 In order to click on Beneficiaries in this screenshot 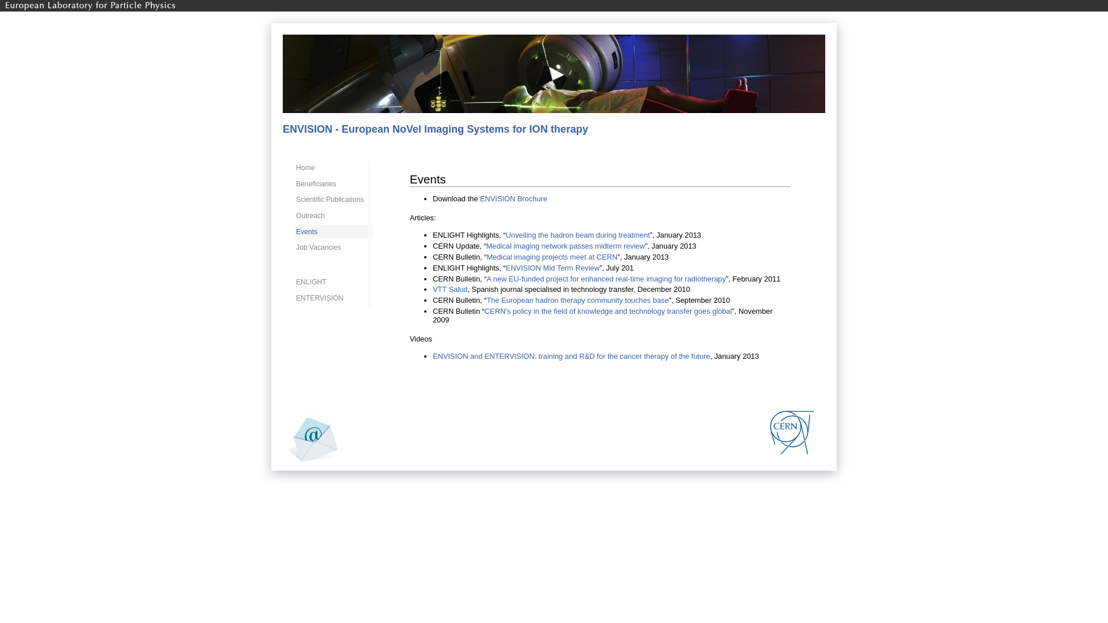, I will do `click(331, 184)`.